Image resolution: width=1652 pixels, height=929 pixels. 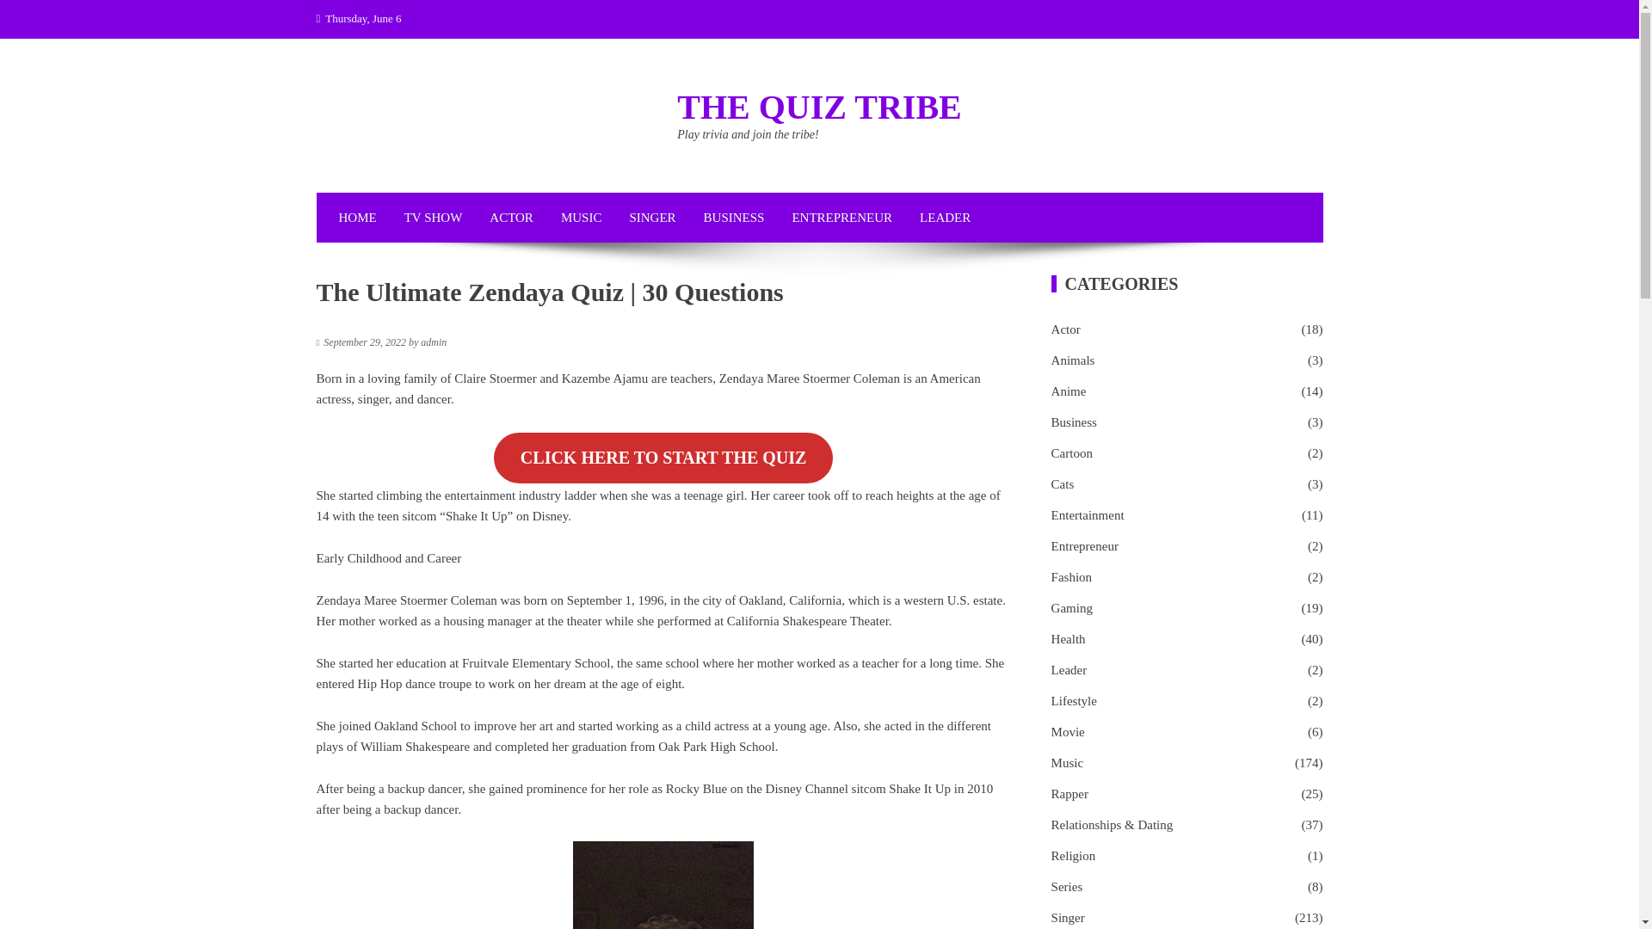 What do you see at coordinates (1068, 638) in the screenshot?
I see `Health` at bounding box center [1068, 638].